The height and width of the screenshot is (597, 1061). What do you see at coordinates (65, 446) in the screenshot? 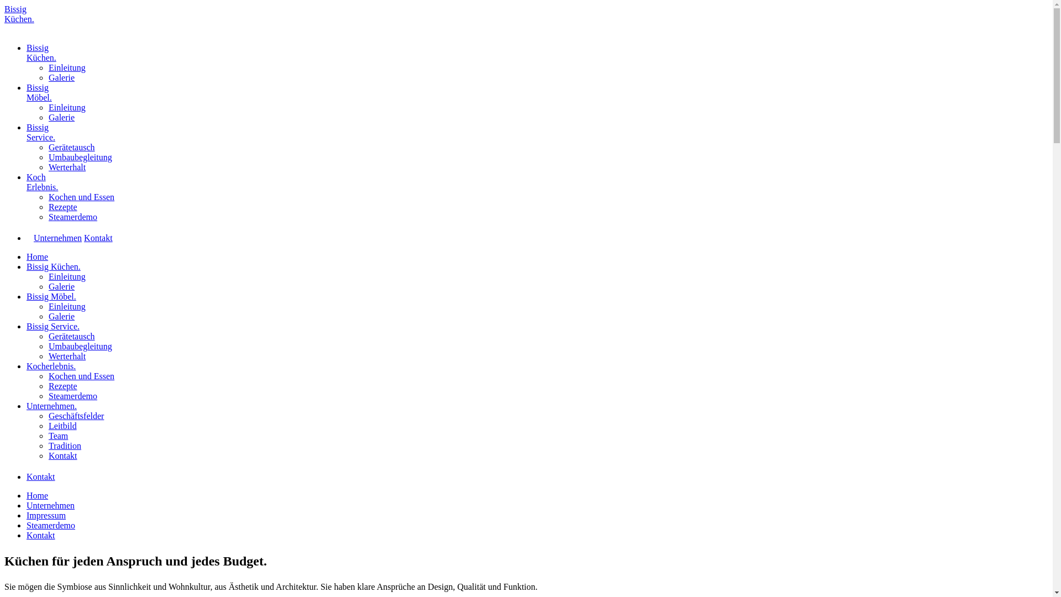
I see `Tradition` at bounding box center [65, 446].